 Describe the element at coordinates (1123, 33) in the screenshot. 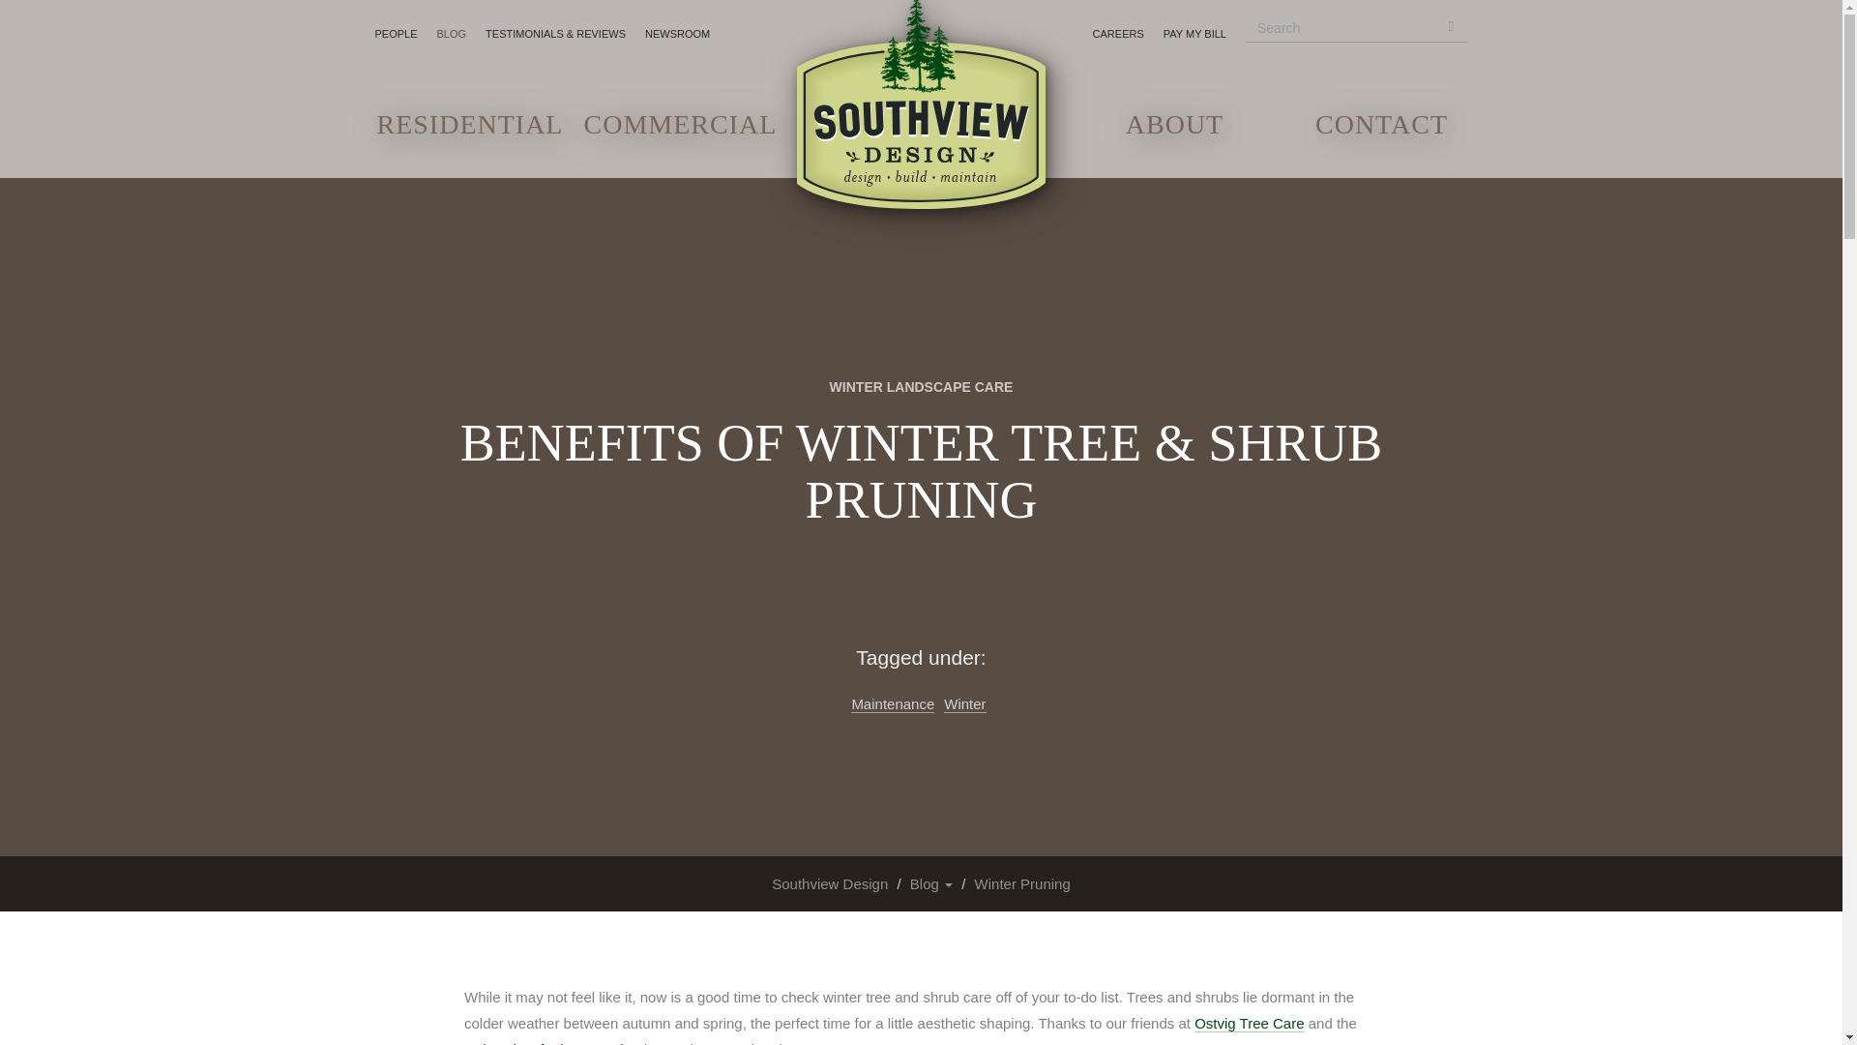

I see `CAREERS` at that location.